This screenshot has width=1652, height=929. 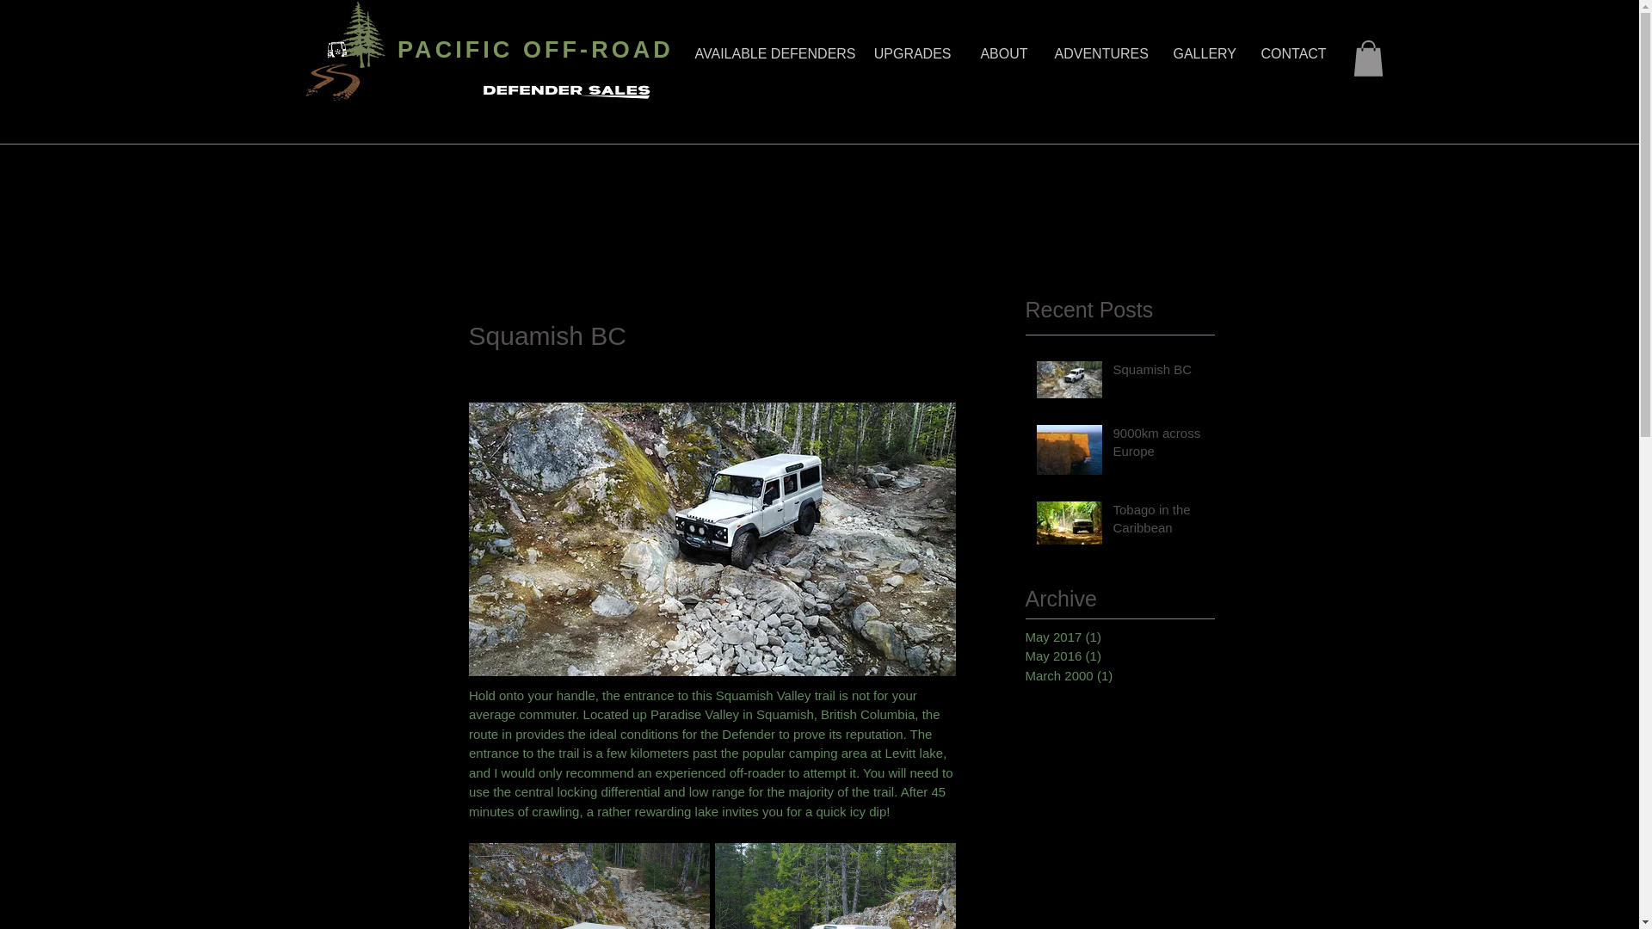 What do you see at coordinates (1292, 53) in the screenshot?
I see `CONTACT` at bounding box center [1292, 53].